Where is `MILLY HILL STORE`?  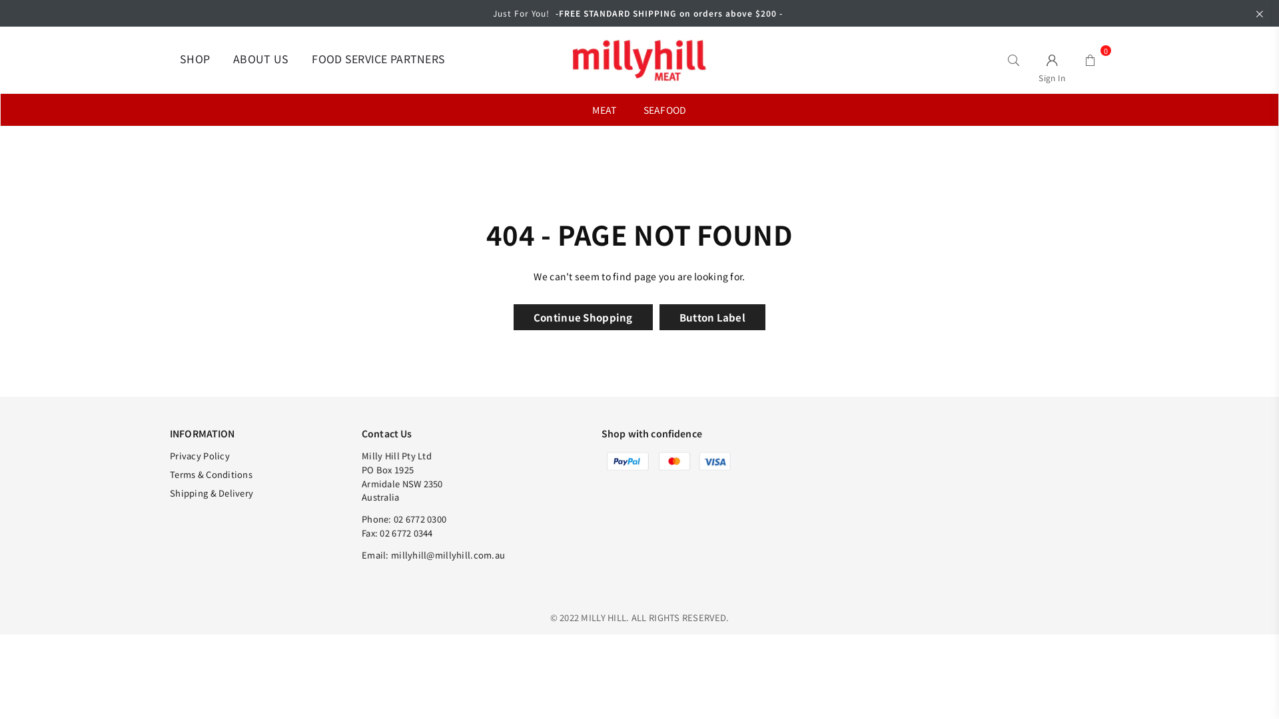 MILLY HILL STORE is located at coordinates (639, 60).